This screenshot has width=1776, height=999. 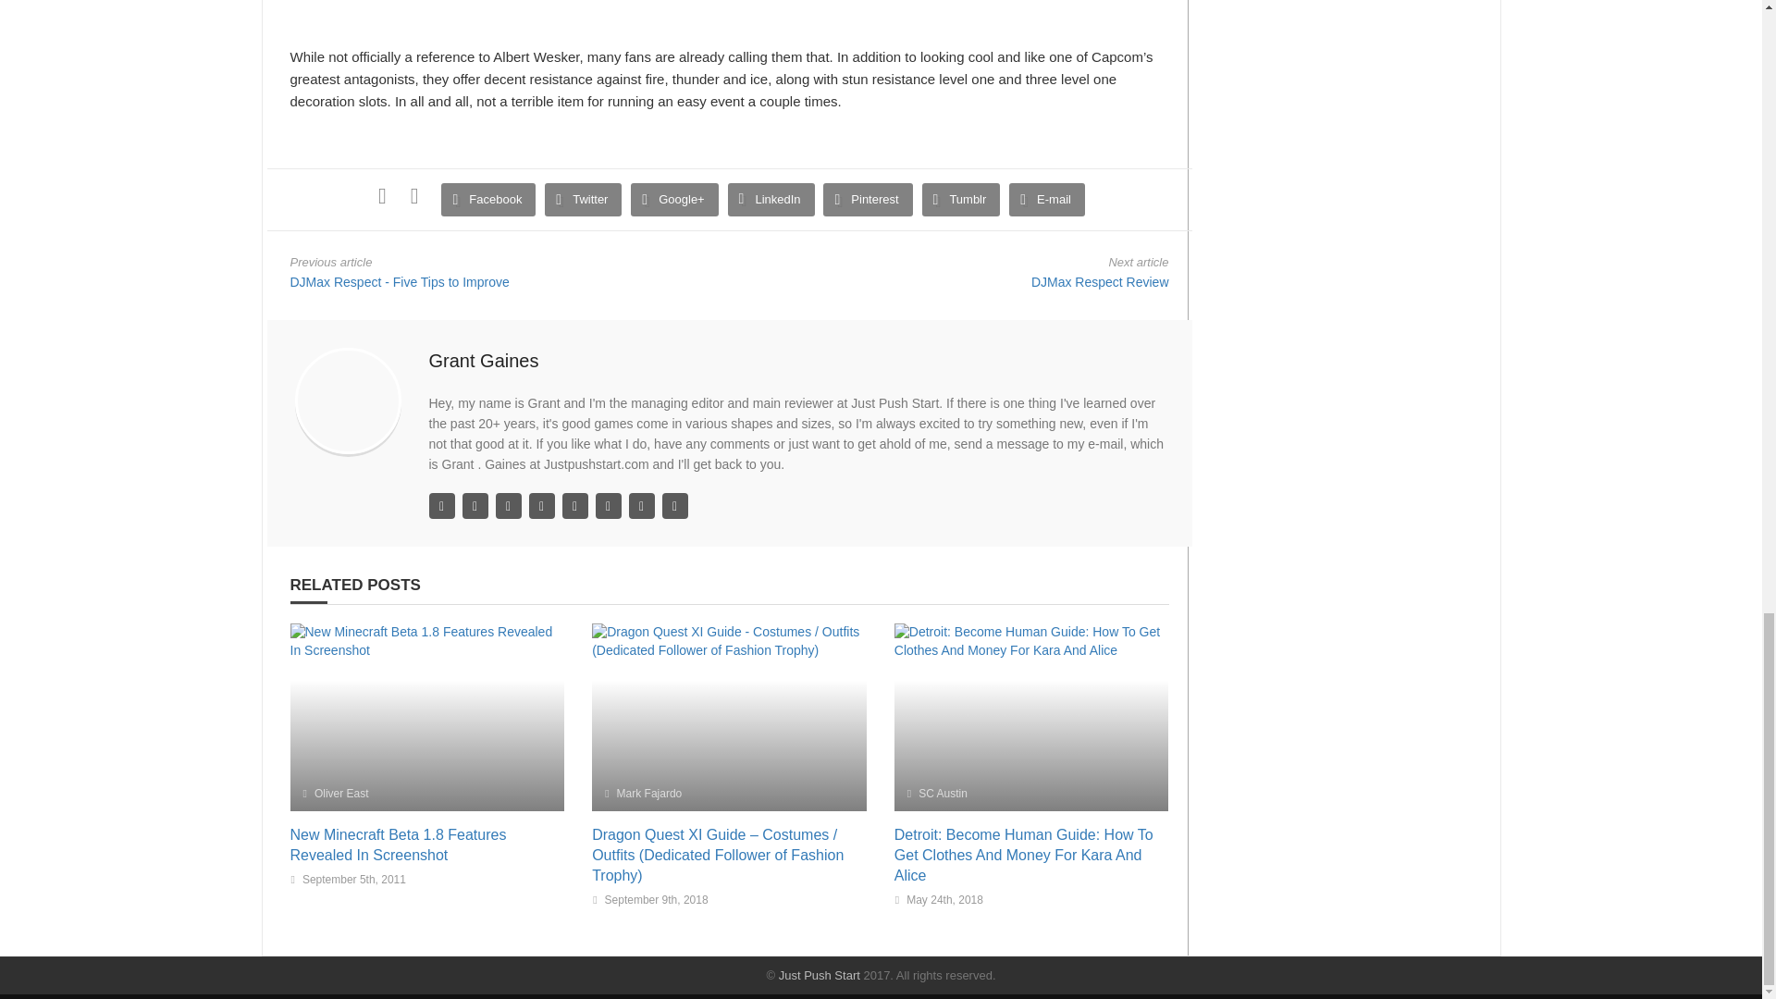 What do you see at coordinates (400, 282) in the screenshot?
I see `DJMax Respect - Five Tips to Improve` at bounding box center [400, 282].